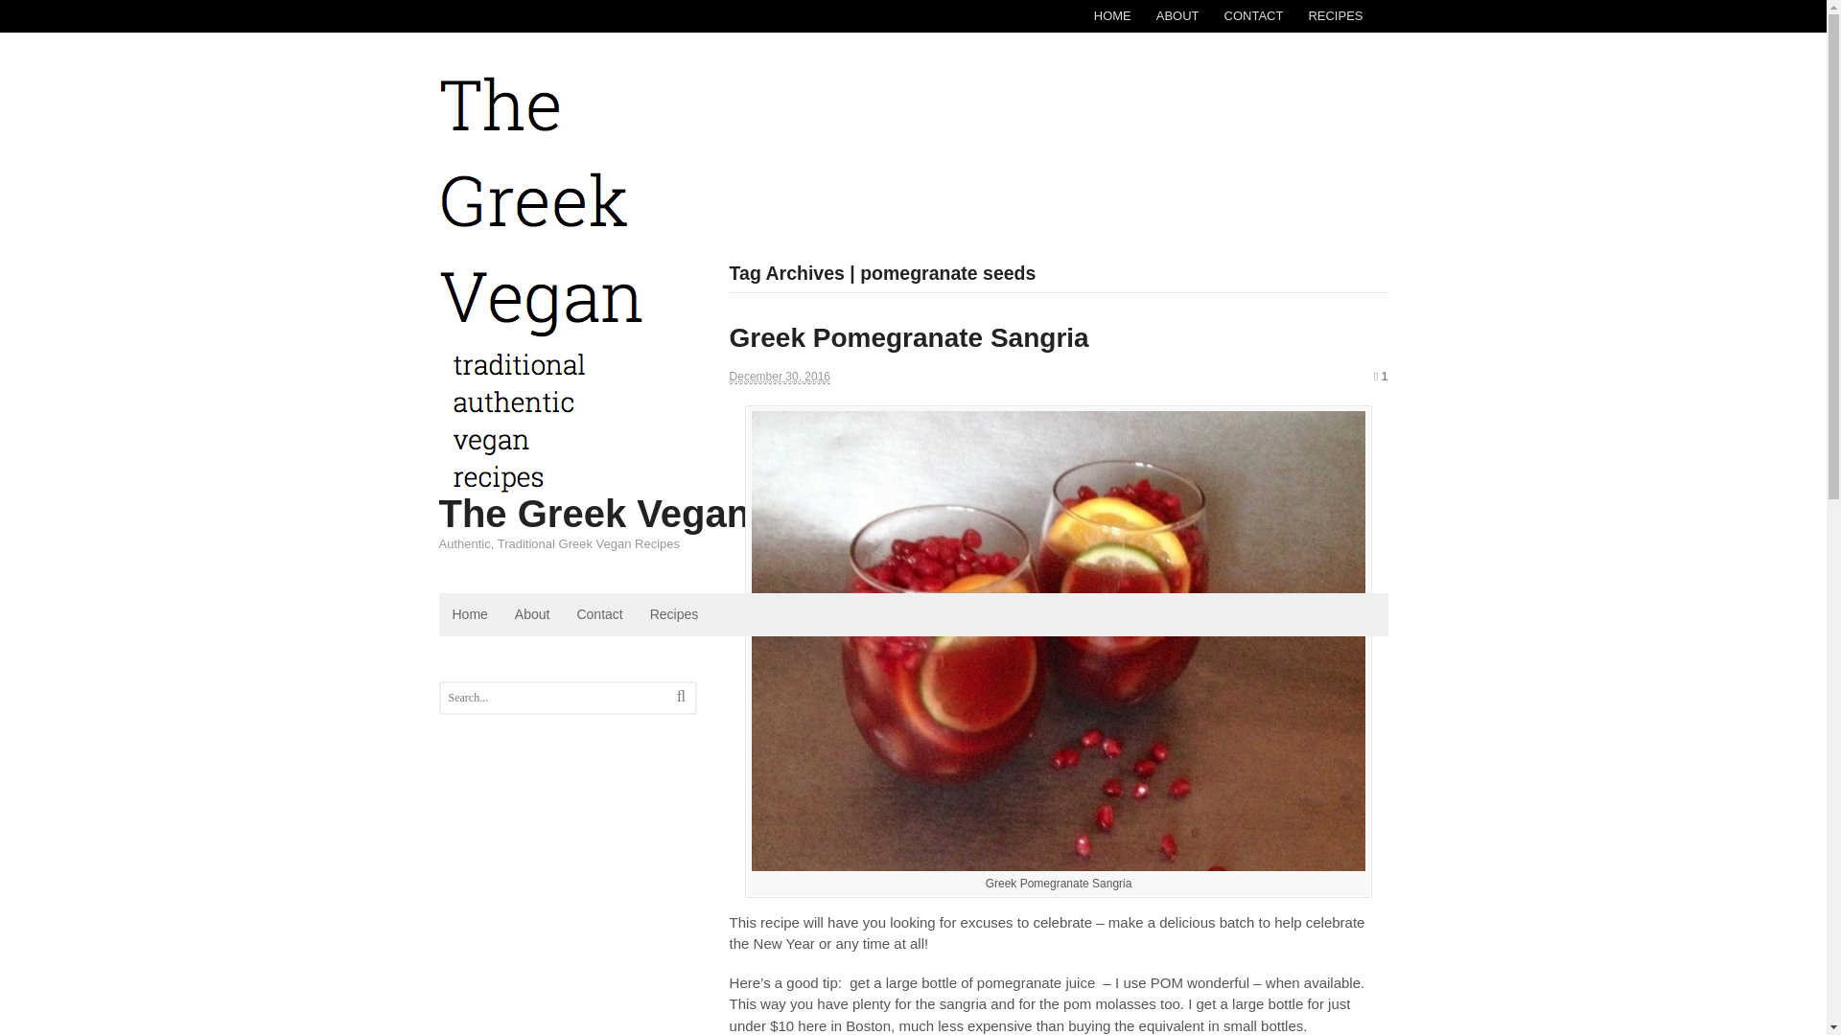  What do you see at coordinates (531, 614) in the screenshot?
I see `About` at bounding box center [531, 614].